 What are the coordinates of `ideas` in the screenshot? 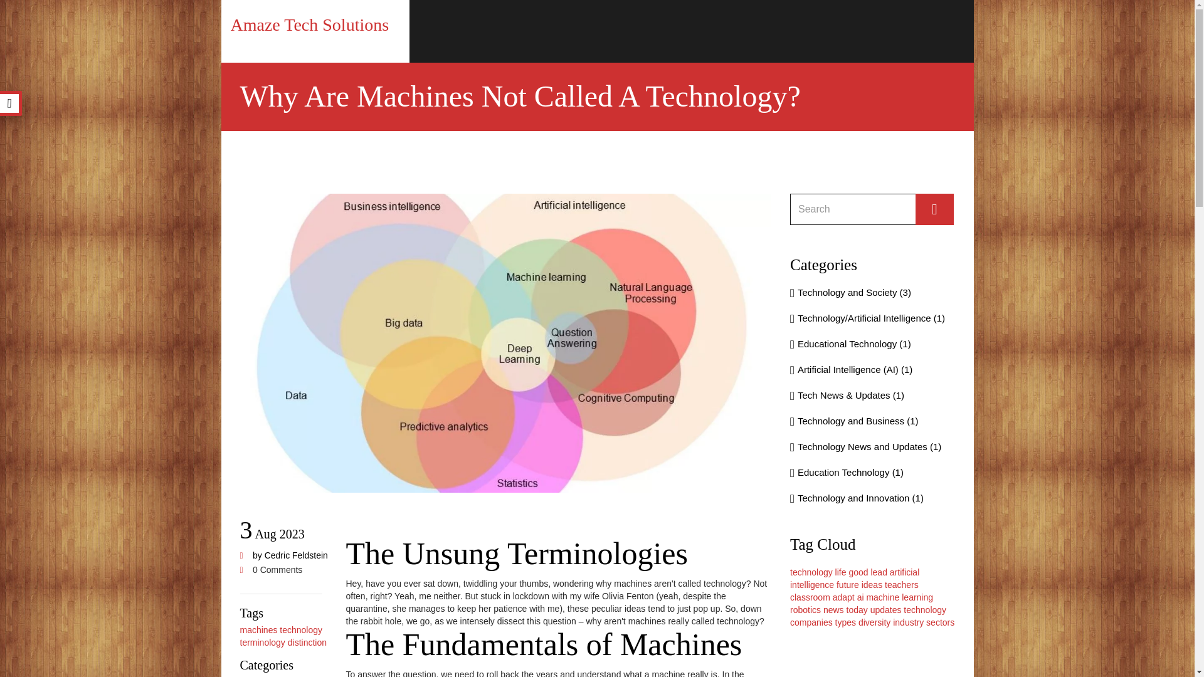 It's located at (872, 584).